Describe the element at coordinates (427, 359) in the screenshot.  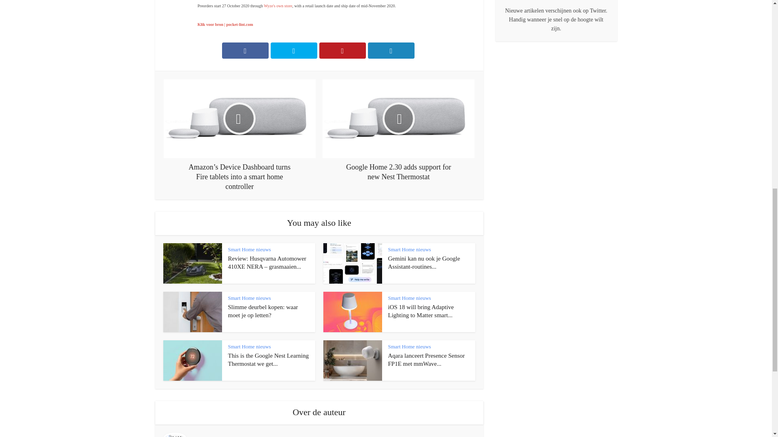
I see `Aqara lanceert Presence Sensor FP1E met mmWave-technologie` at that location.